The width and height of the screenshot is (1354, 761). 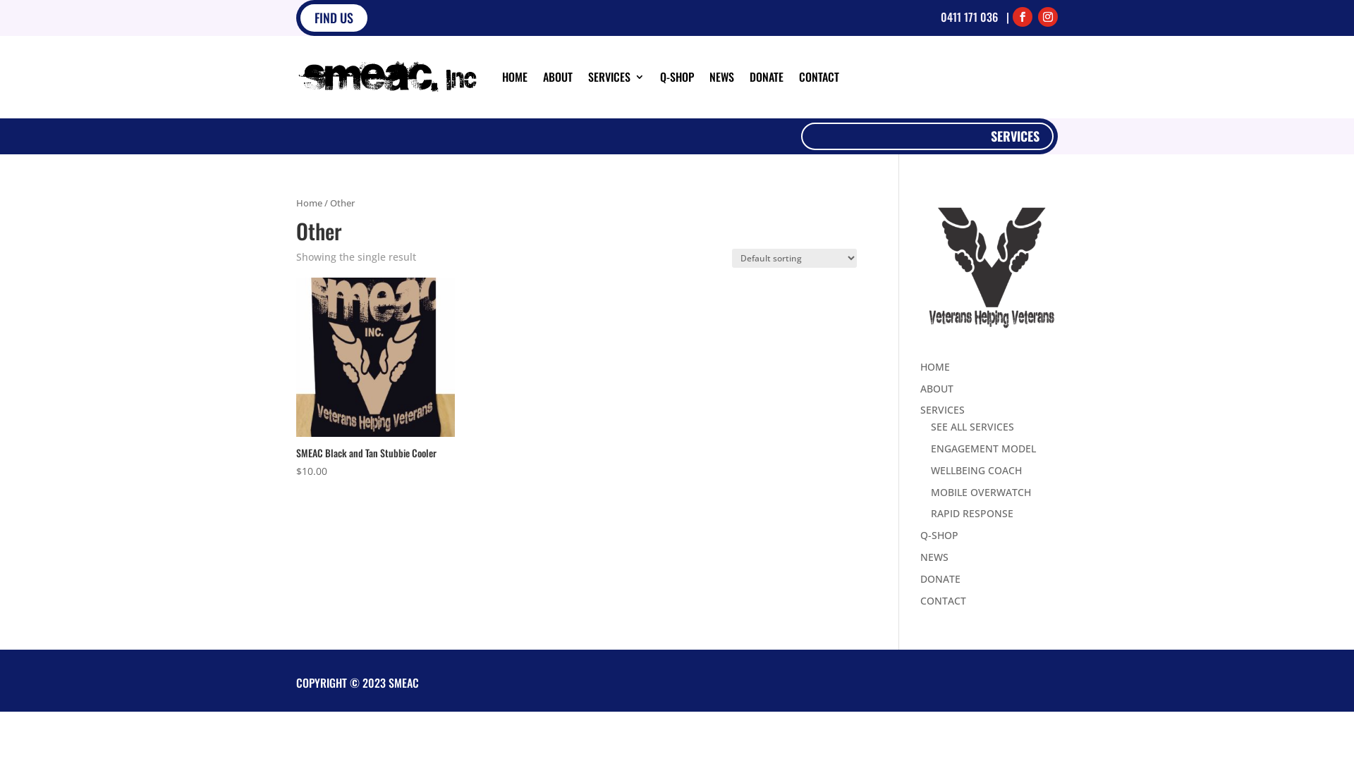 I want to click on DONATE, so click(x=941, y=579).